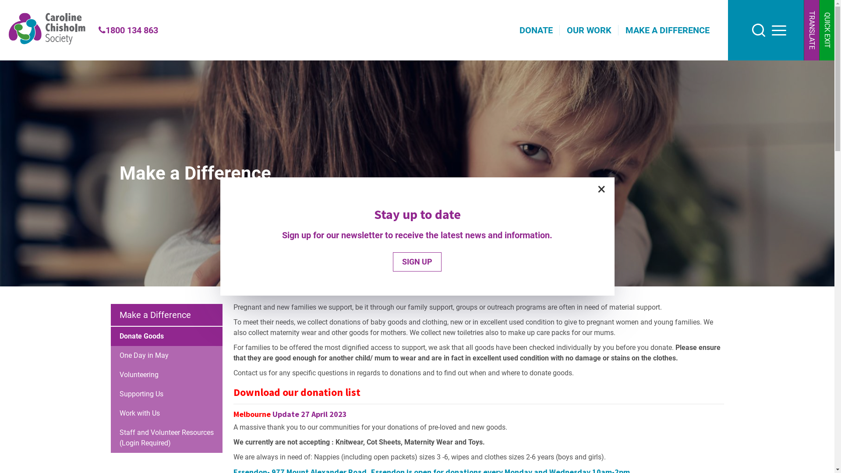 The height and width of the screenshot is (473, 841). What do you see at coordinates (589, 30) in the screenshot?
I see `OUR WORK` at bounding box center [589, 30].